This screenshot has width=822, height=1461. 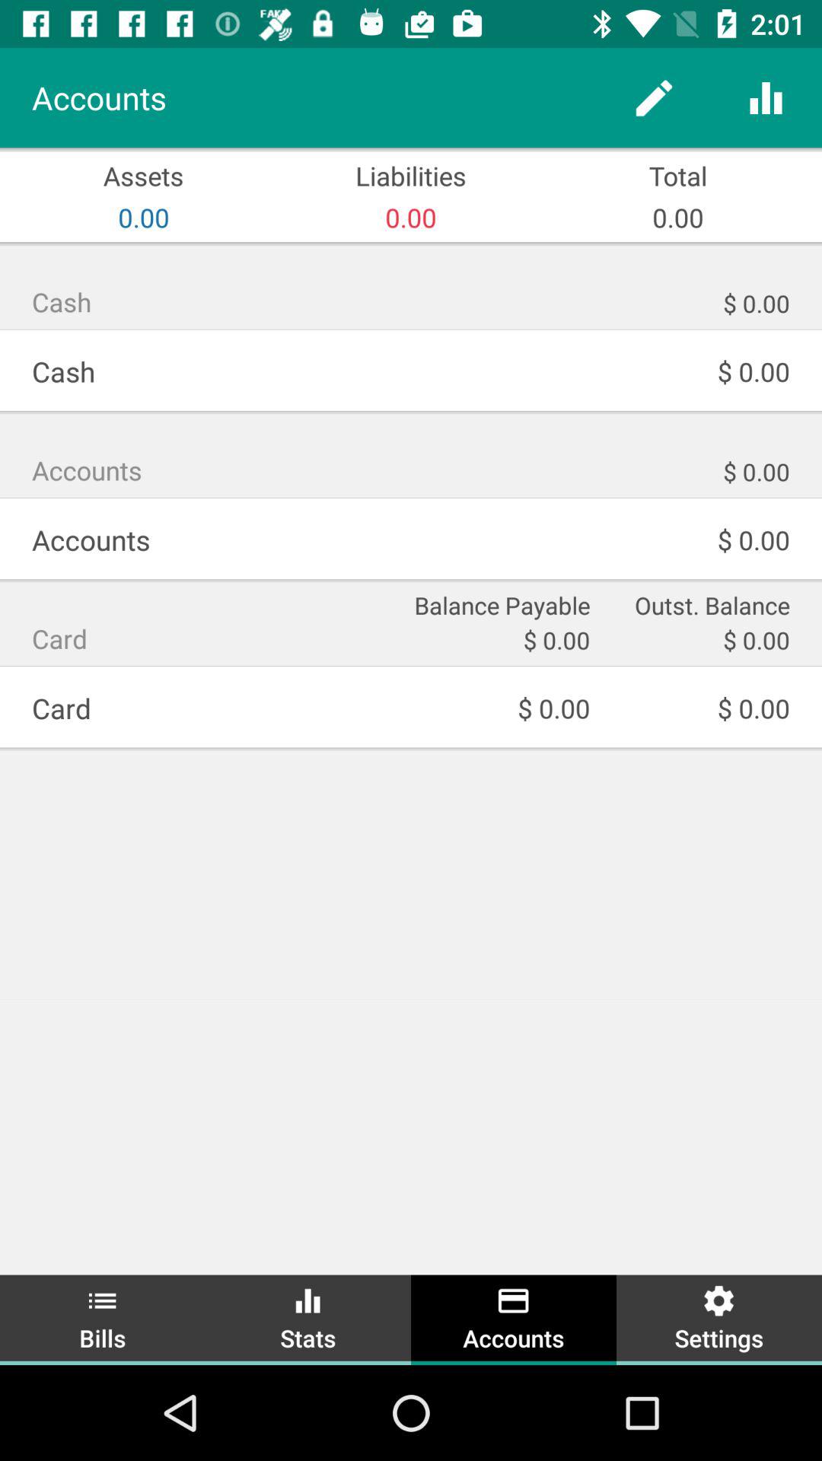 I want to click on click the icon below card, so click(x=103, y=1318).